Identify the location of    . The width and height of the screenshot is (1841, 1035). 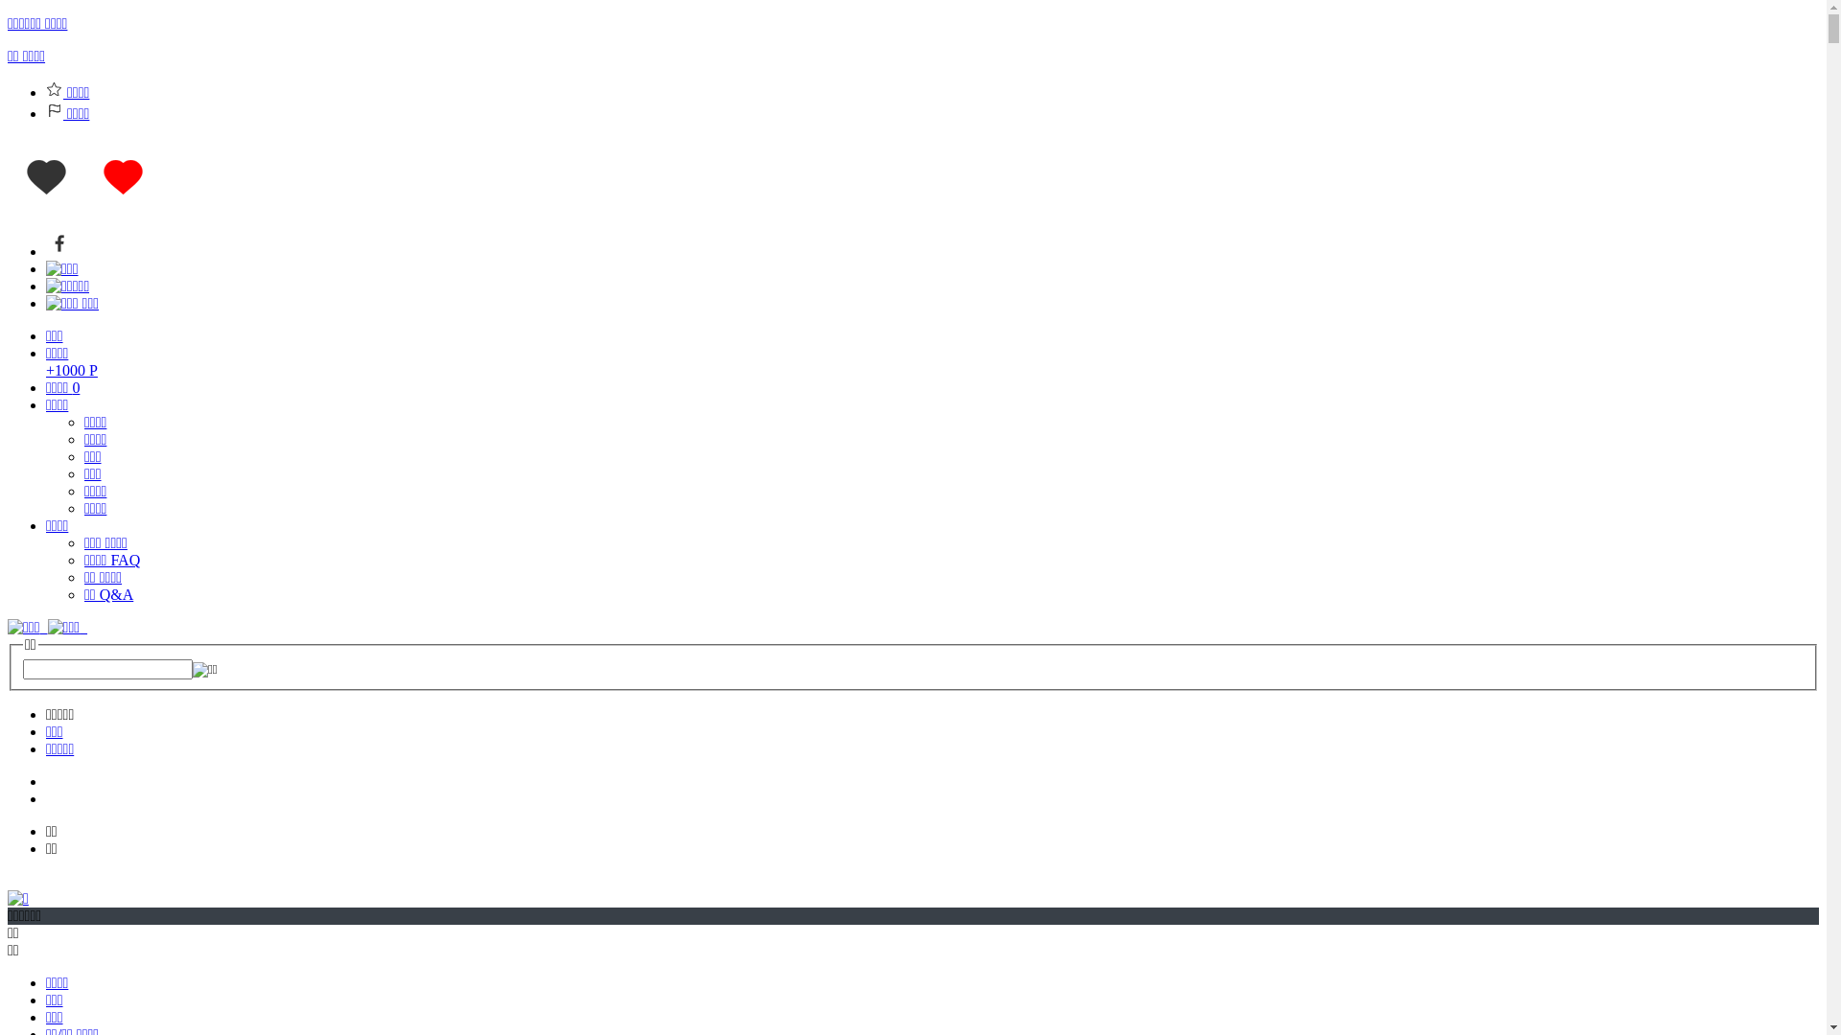
(48, 627).